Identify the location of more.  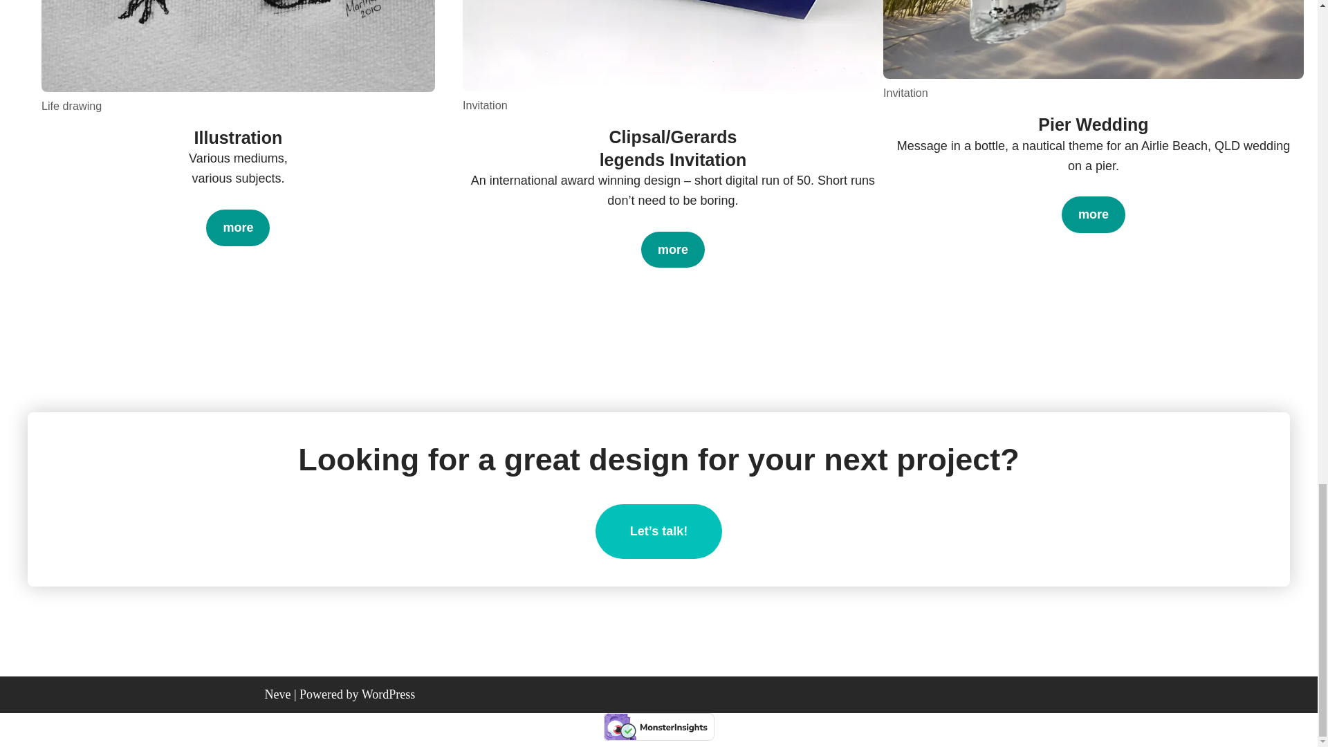
(237, 228).